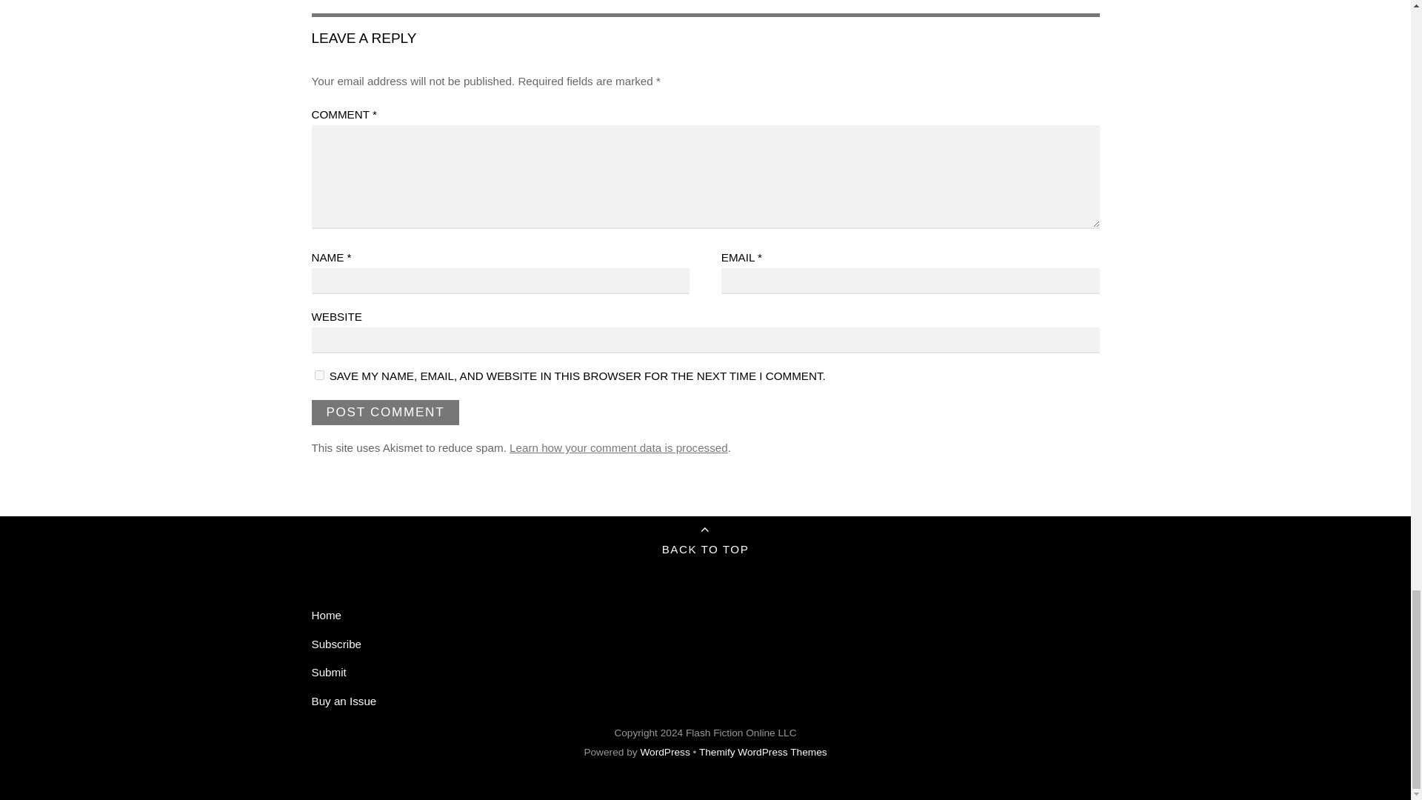 Image resolution: width=1422 pixels, height=800 pixels. I want to click on yes, so click(318, 375).